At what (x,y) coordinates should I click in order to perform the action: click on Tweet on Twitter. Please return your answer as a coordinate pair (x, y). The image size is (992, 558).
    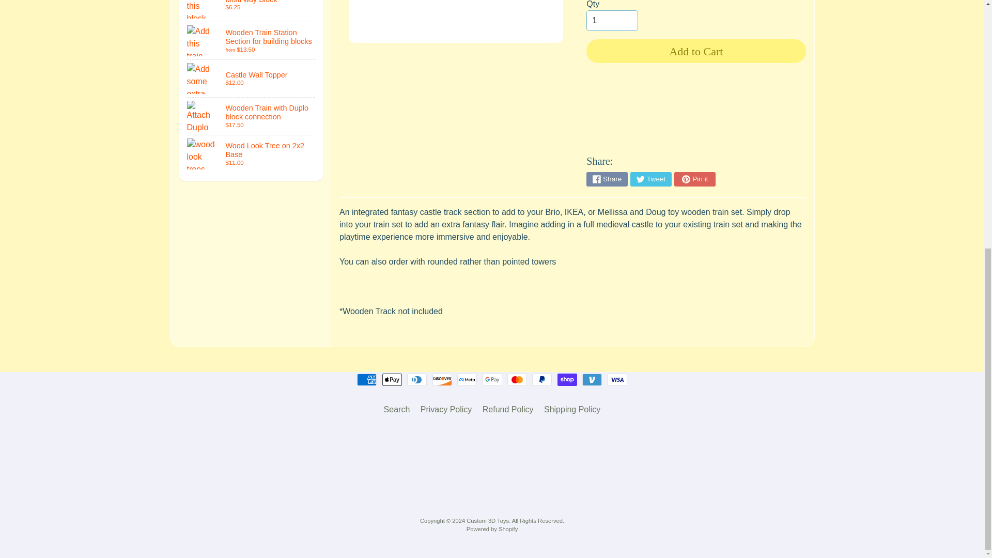
    Looking at the image, I should click on (650, 179).